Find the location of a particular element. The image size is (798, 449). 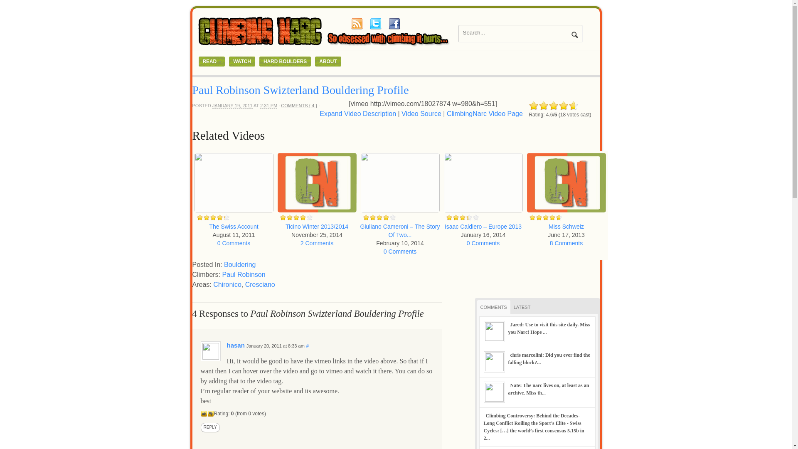

2011-01-19T14:31:48-0600 is located at coordinates (232, 106).